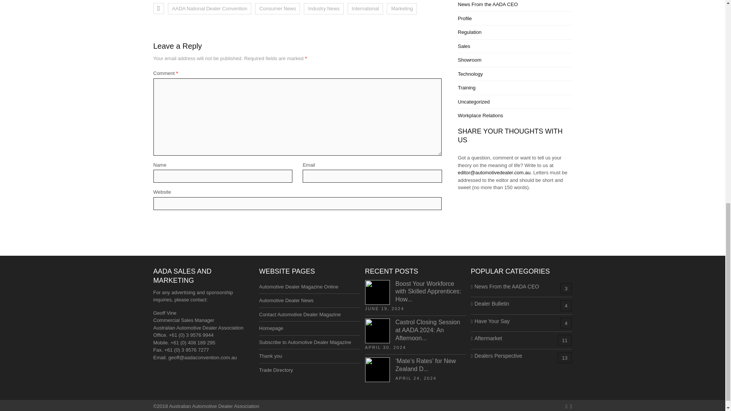 The image size is (731, 411). I want to click on Regulation, so click(469, 32).